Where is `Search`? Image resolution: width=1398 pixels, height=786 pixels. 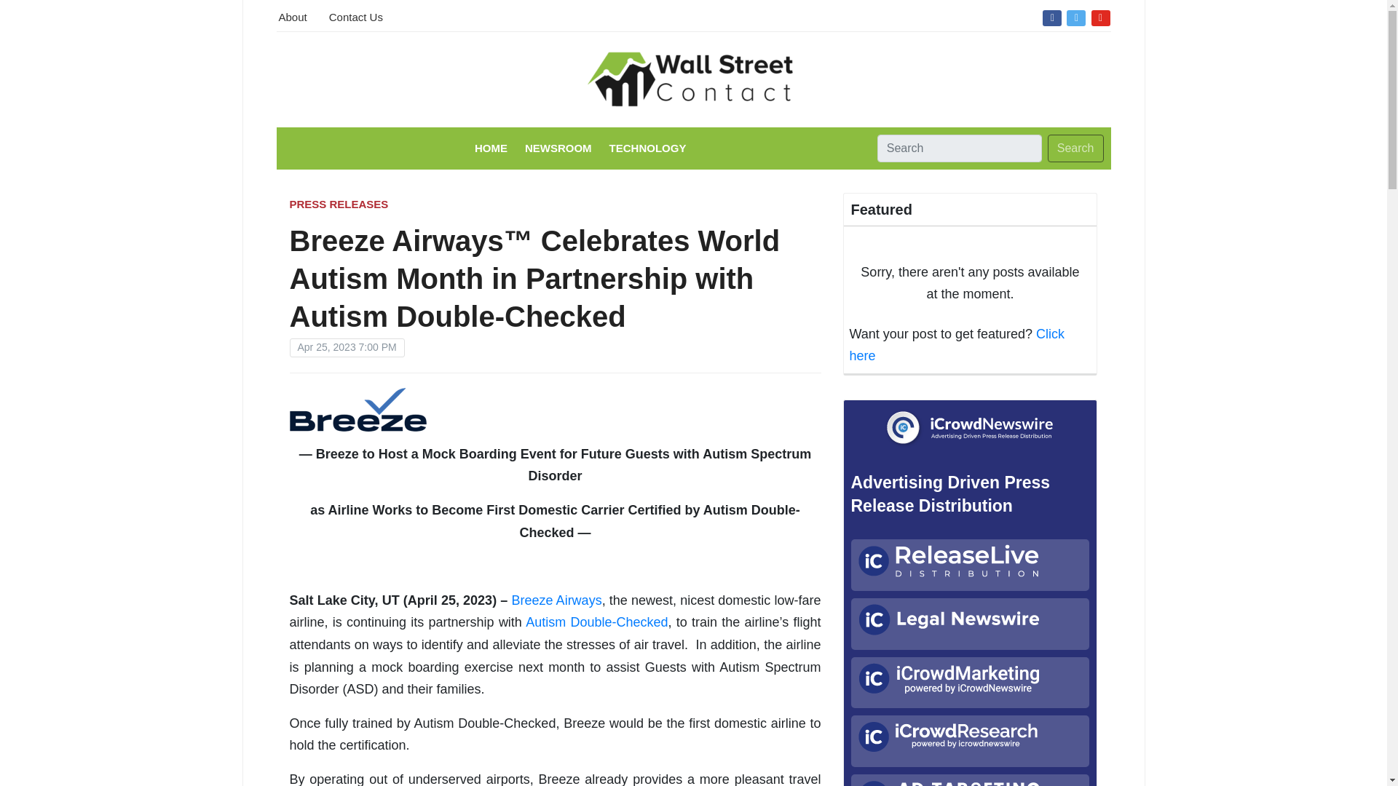 Search is located at coordinates (1075, 148).